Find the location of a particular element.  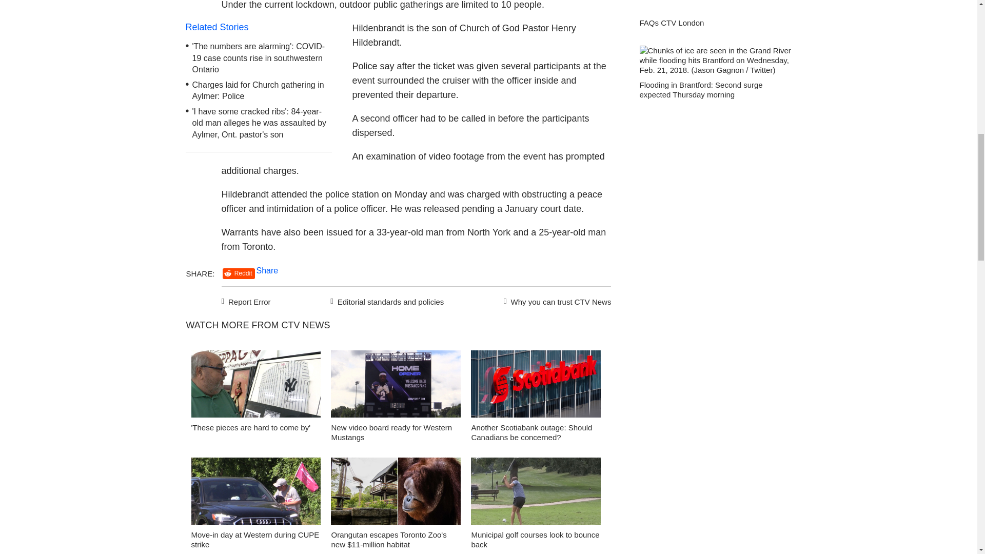

false is located at coordinates (255, 491).